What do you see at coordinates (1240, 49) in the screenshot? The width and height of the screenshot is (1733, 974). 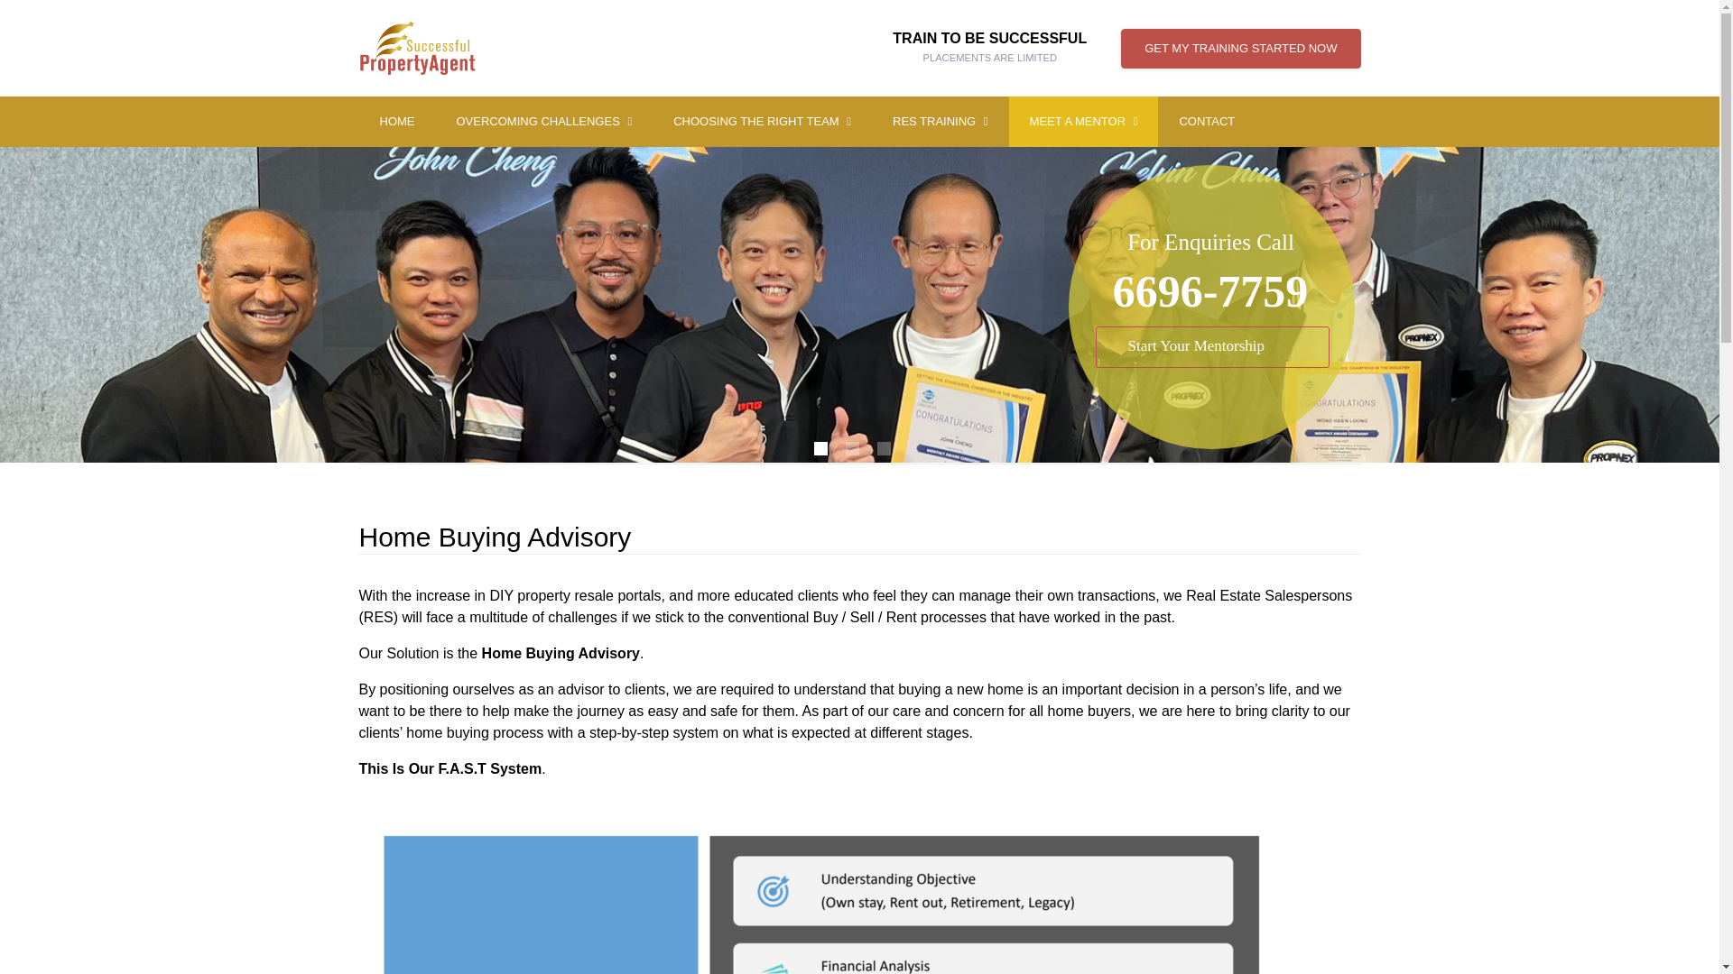 I see `CHOOSING THE RIGHT TEAM` at bounding box center [1240, 49].